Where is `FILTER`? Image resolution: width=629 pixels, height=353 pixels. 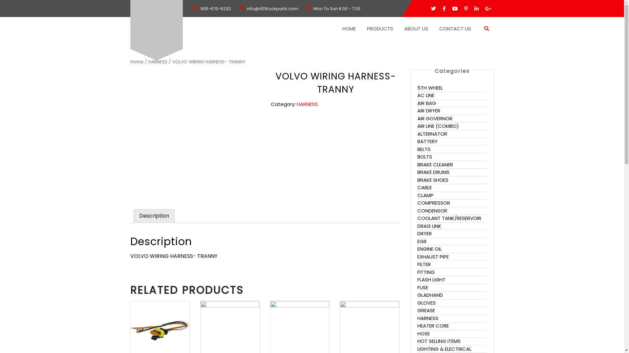 FILTER is located at coordinates (424, 264).